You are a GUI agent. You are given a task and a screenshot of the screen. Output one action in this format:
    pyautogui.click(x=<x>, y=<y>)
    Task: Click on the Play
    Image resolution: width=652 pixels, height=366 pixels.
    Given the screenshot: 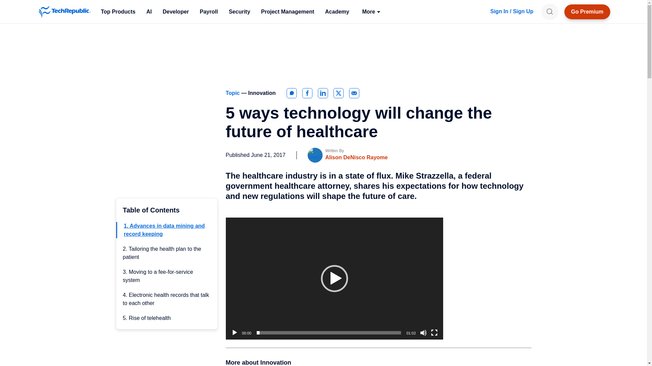 What is the action you would take?
    pyautogui.click(x=234, y=333)
    